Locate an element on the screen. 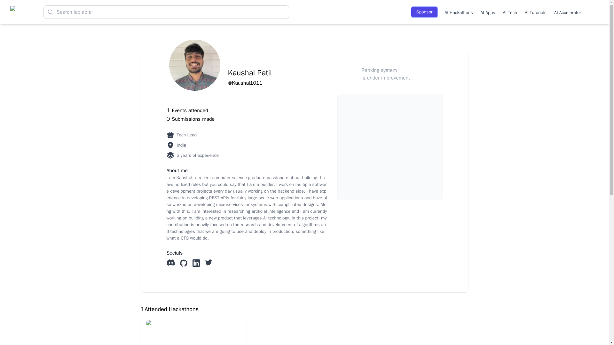 This screenshot has height=345, width=614. Sponsor is located at coordinates (424, 12).